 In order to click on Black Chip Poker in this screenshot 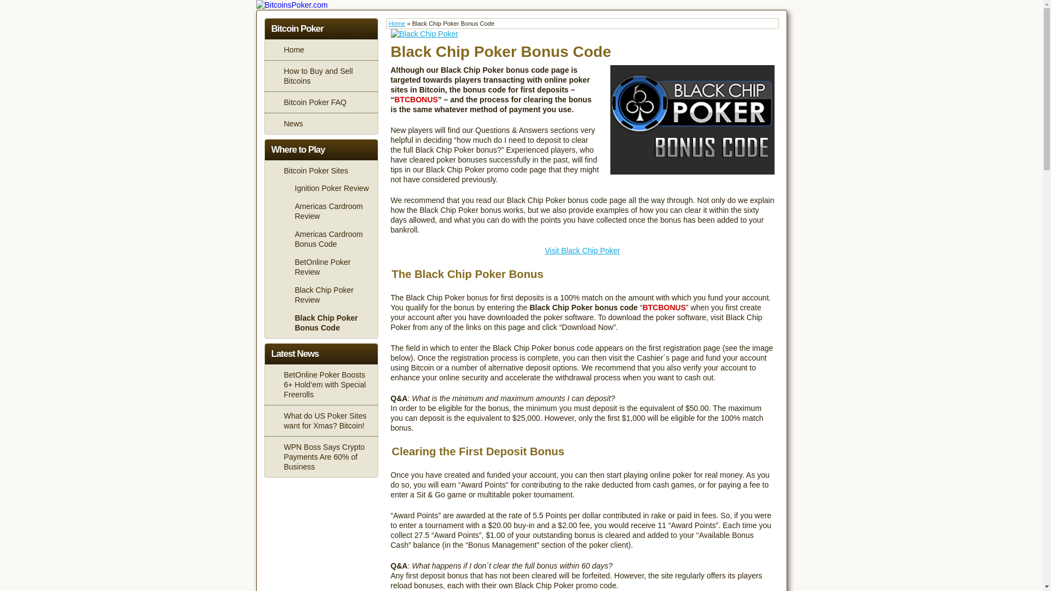, I will do `click(425, 34)`.